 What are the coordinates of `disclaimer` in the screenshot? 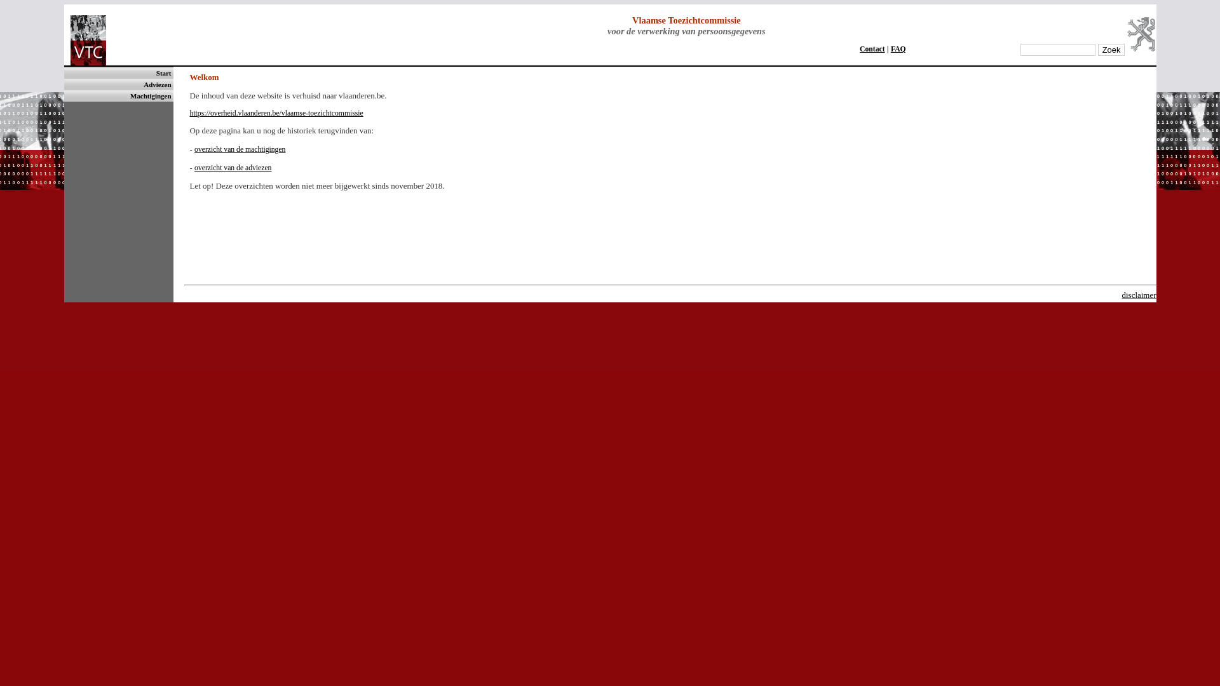 It's located at (1139, 295).